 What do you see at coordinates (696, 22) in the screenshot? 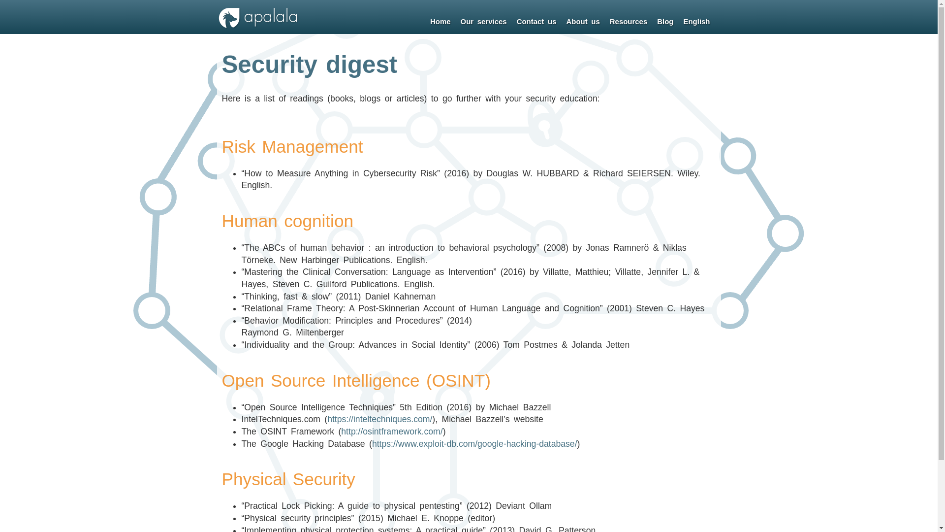
I see `English` at bounding box center [696, 22].